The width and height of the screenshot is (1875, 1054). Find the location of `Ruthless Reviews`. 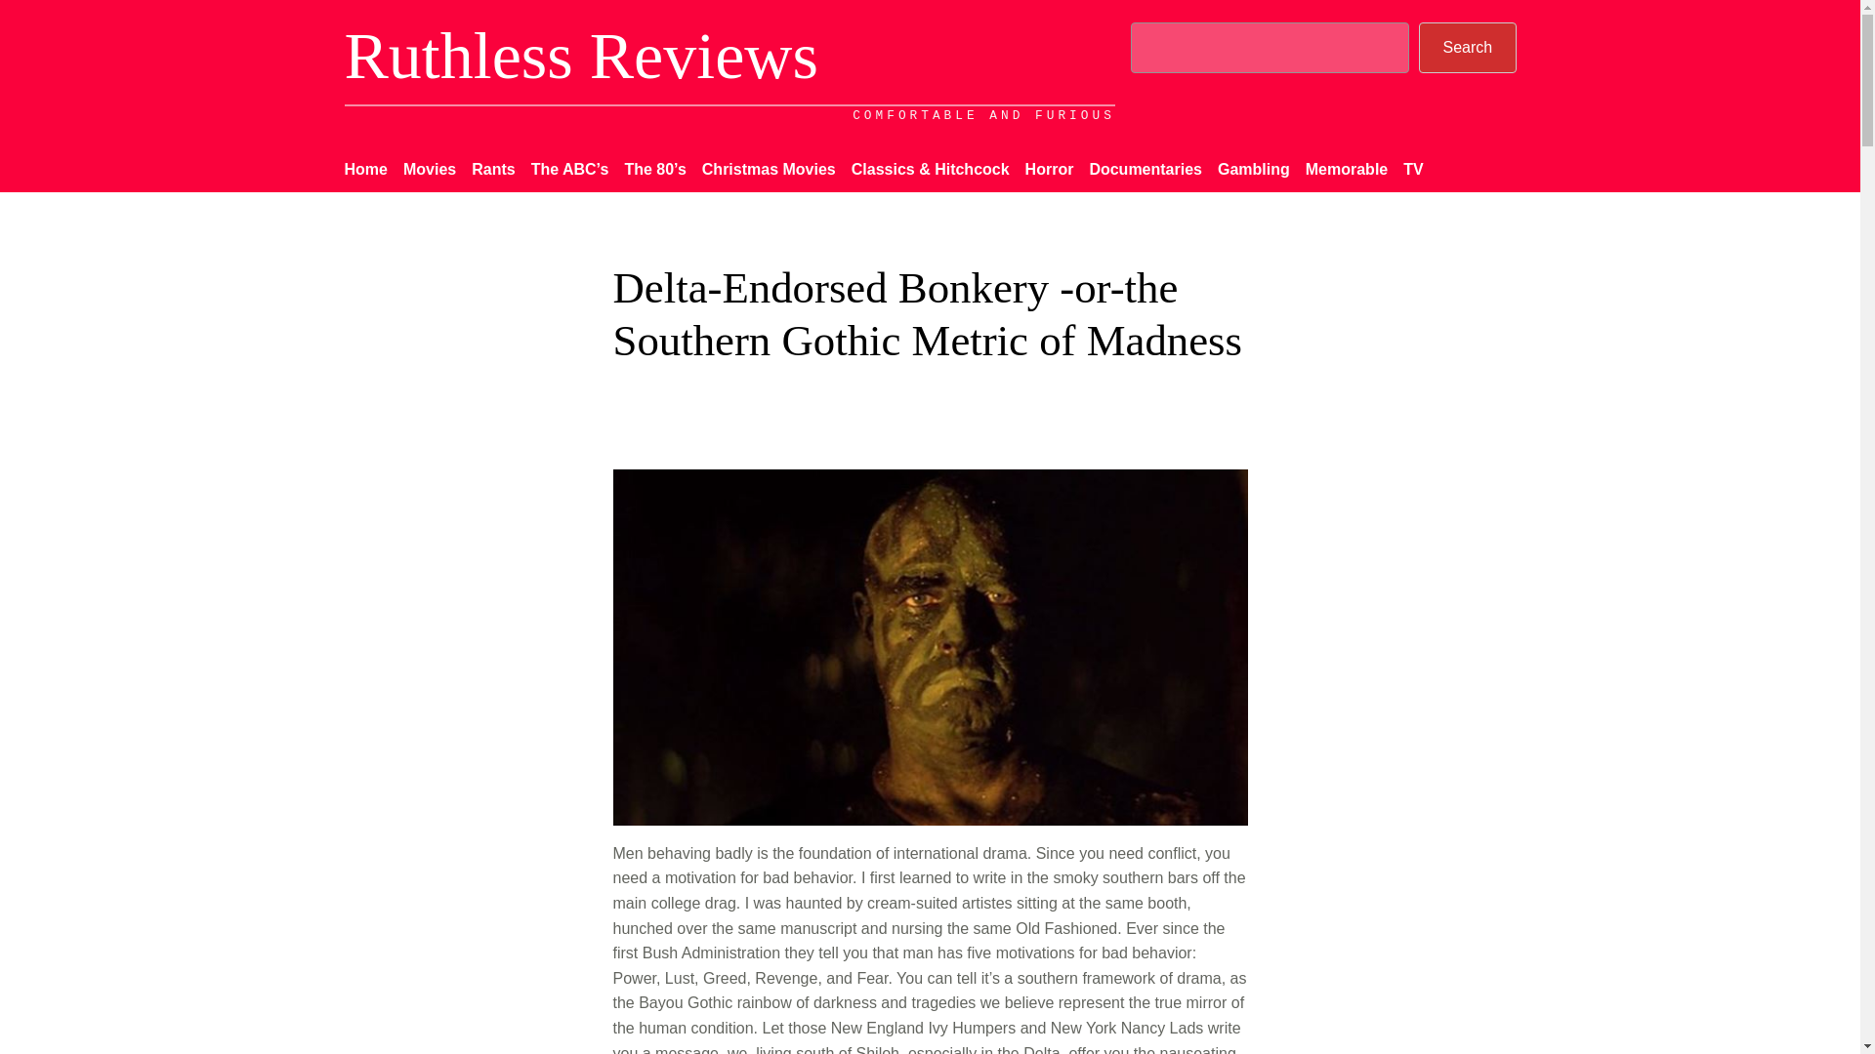

Ruthless Reviews is located at coordinates (580, 55).